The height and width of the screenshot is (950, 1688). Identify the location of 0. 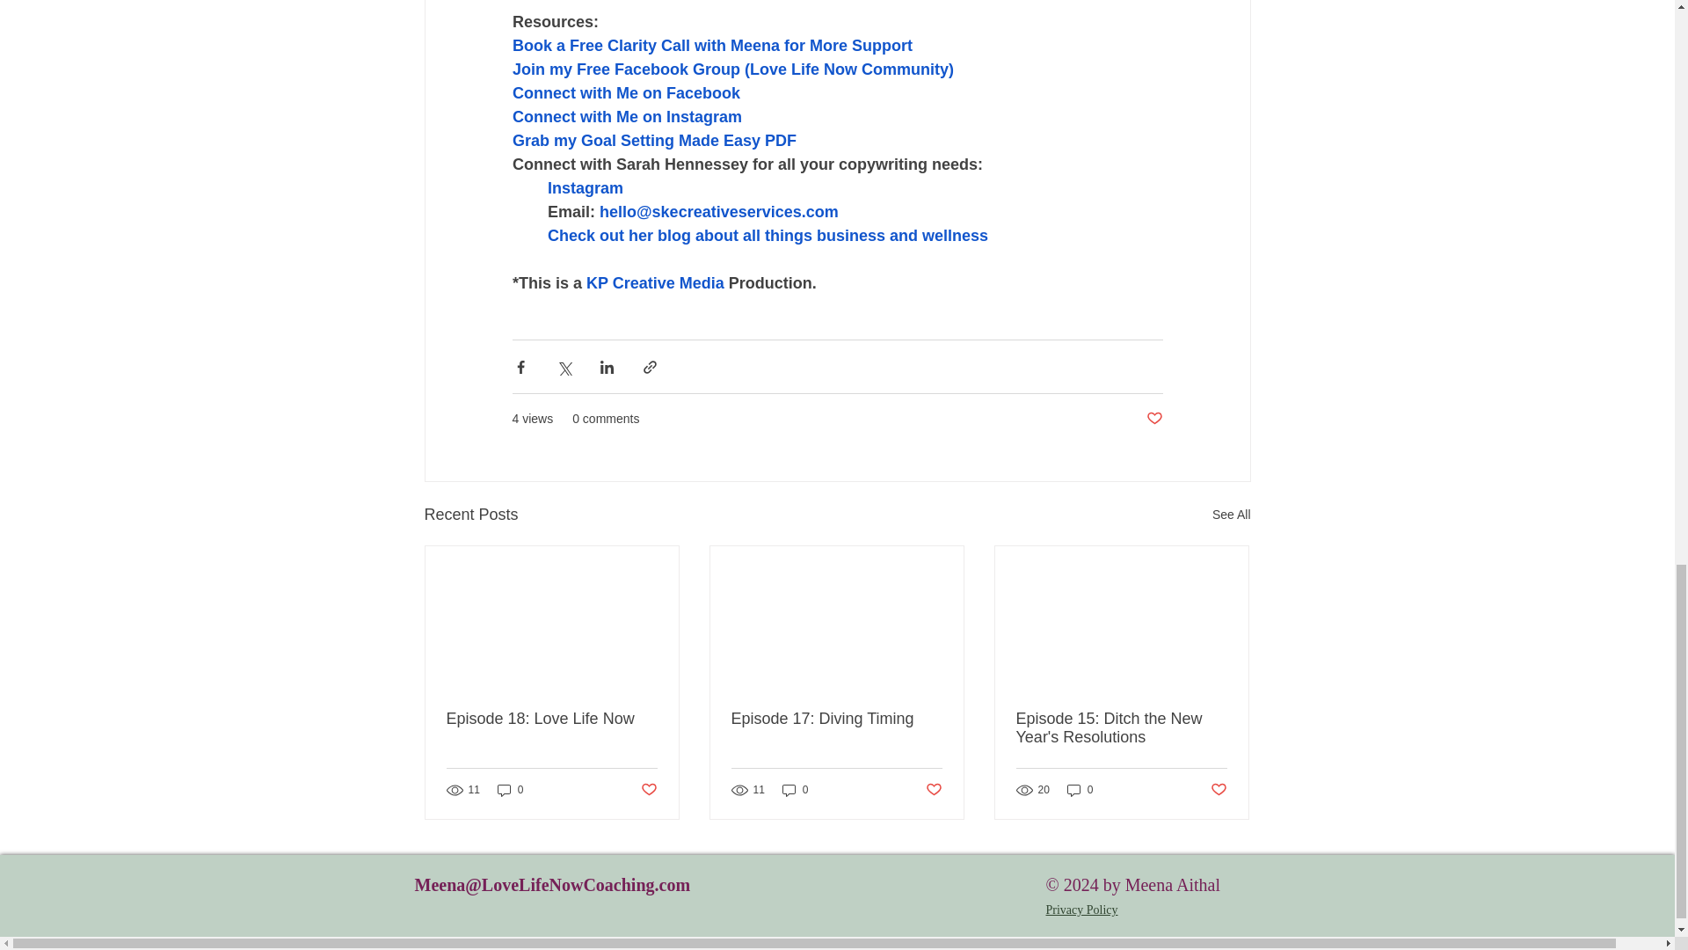
(1080, 790).